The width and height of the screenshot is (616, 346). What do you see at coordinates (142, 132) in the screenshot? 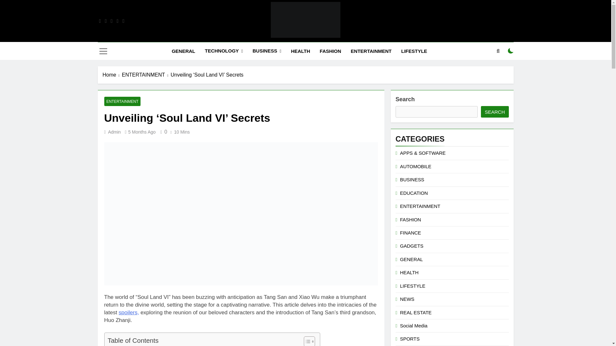
I see `5 Months Ago` at bounding box center [142, 132].